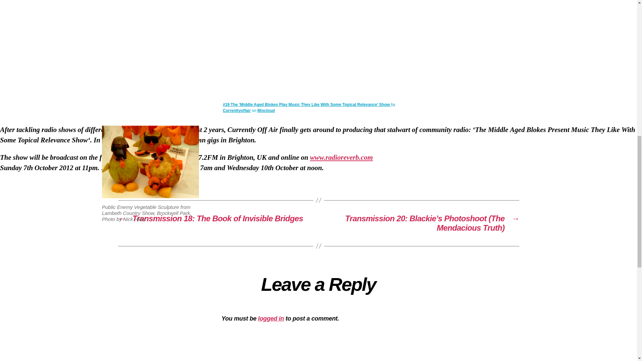 The width and height of the screenshot is (642, 361). What do you see at coordinates (271, 318) in the screenshot?
I see `logged in` at bounding box center [271, 318].